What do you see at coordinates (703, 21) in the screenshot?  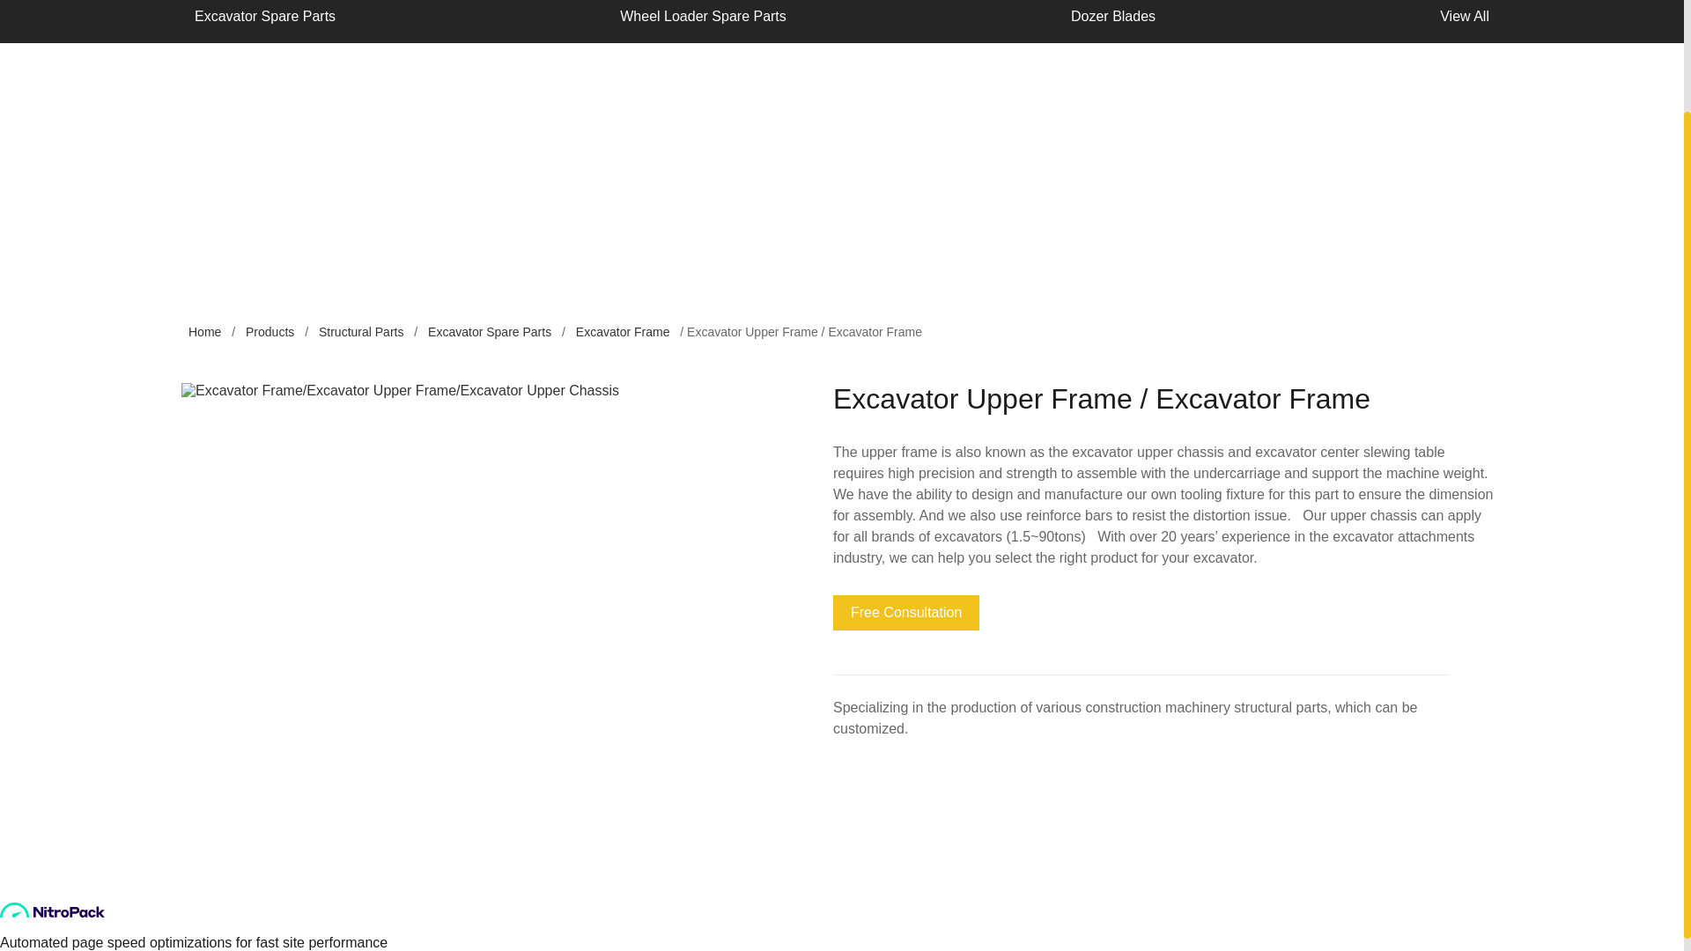 I see `Wheel Loader Spare Parts` at bounding box center [703, 21].